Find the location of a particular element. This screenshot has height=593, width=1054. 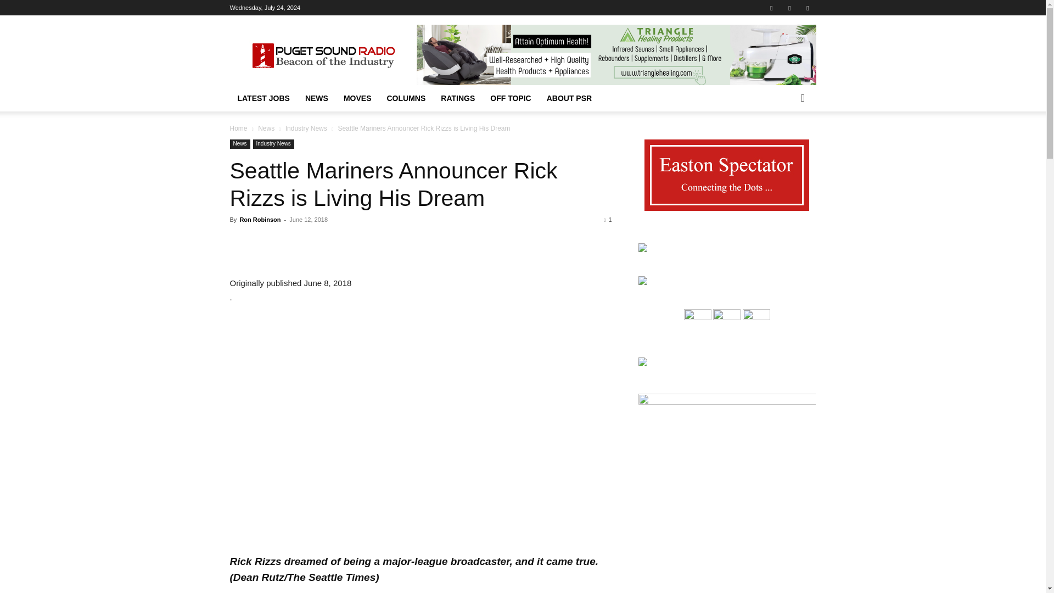

Twitter is located at coordinates (807, 8).